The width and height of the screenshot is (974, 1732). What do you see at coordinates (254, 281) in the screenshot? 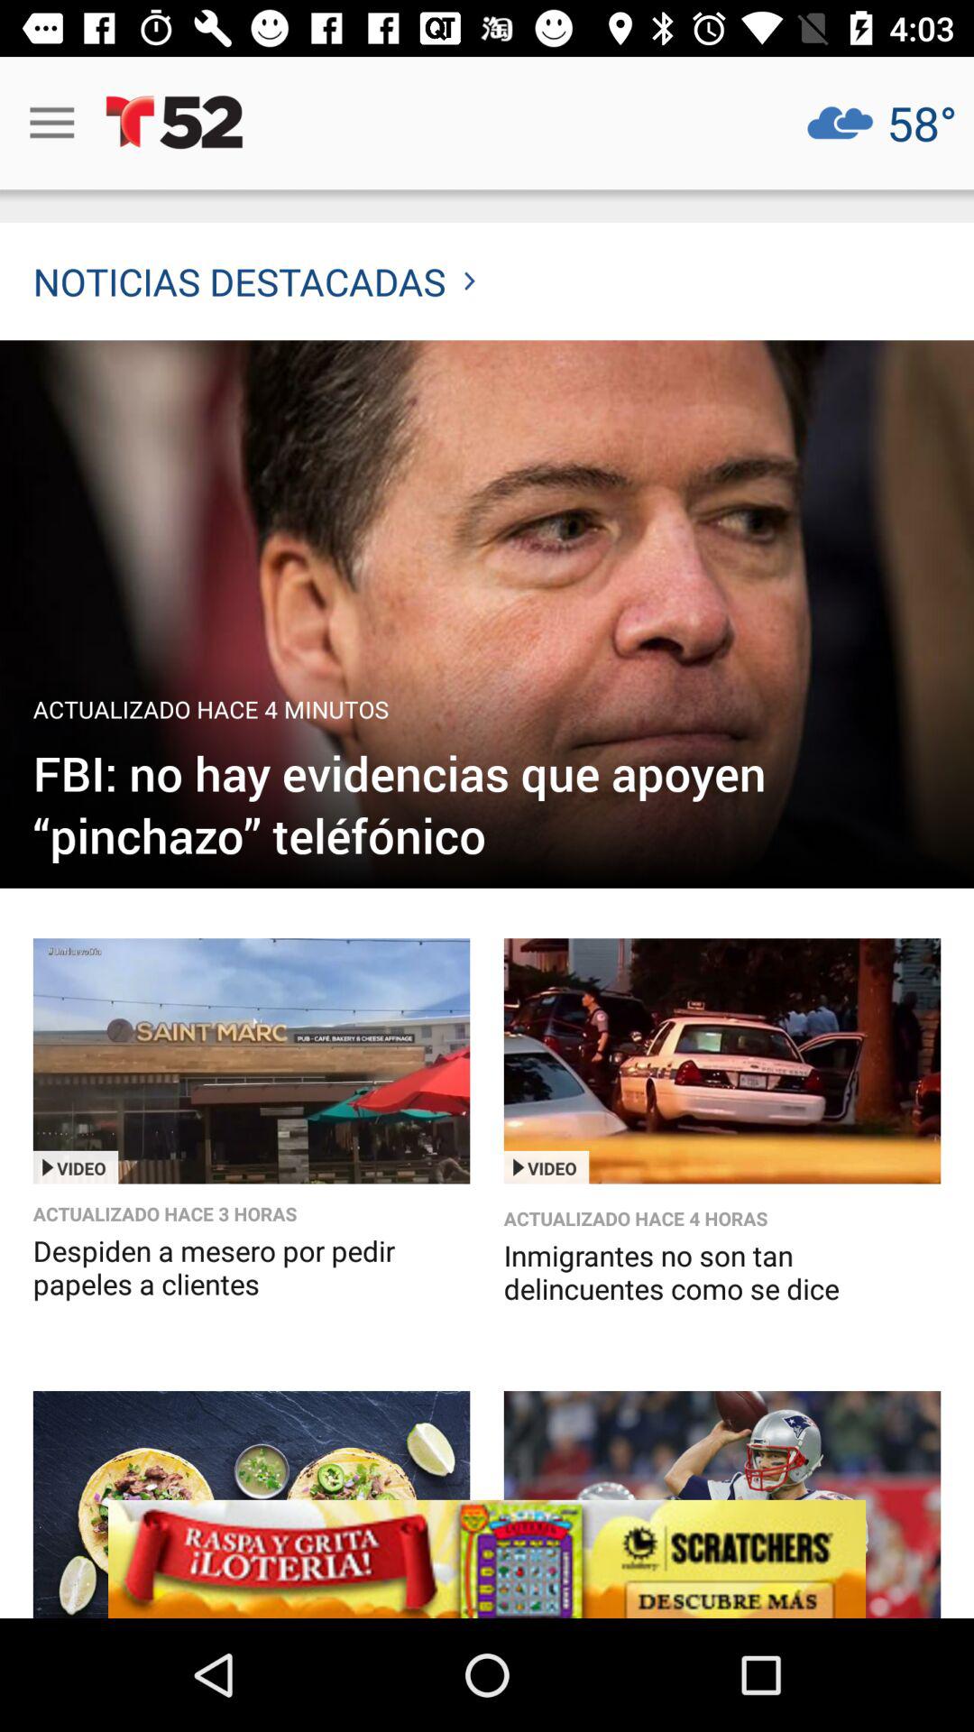
I see `scroll until the noticias destacadas` at bounding box center [254, 281].